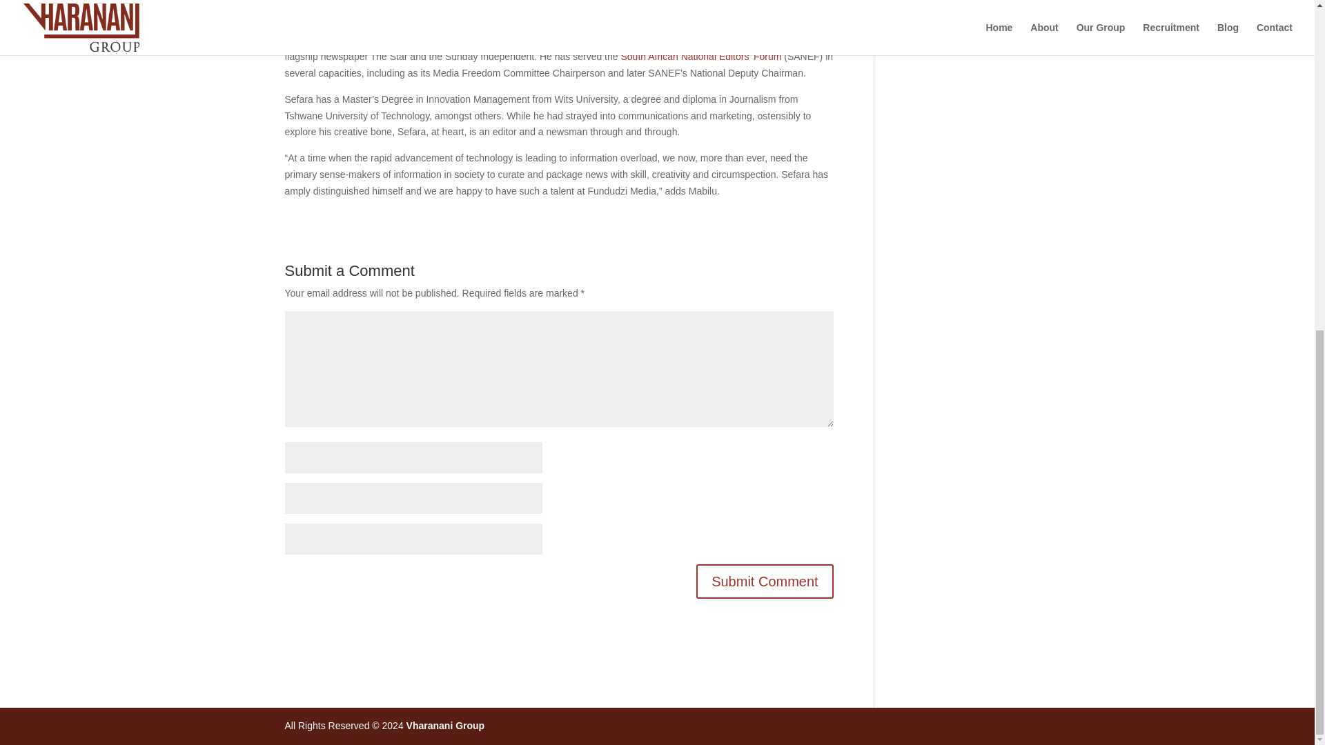 The height and width of the screenshot is (745, 1325). What do you see at coordinates (446, 726) in the screenshot?
I see `Vharanani Group` at bounding box center [446, 726].